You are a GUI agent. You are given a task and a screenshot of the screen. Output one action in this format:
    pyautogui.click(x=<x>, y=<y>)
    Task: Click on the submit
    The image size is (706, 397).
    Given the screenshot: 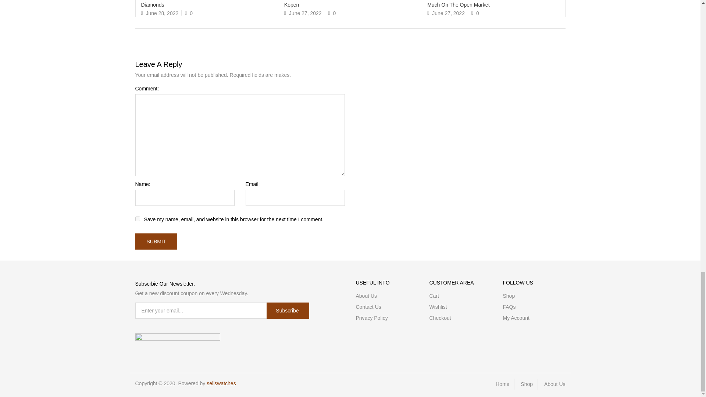 What is the action you would take?
    pyautogui.click(x=157, y=242)
    